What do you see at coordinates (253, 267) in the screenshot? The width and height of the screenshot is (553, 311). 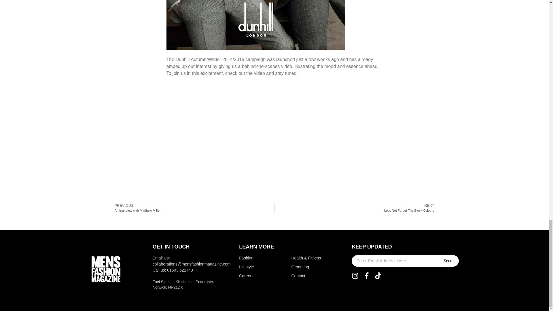 I see `Lifestyle` at bounding box center [253, 267].